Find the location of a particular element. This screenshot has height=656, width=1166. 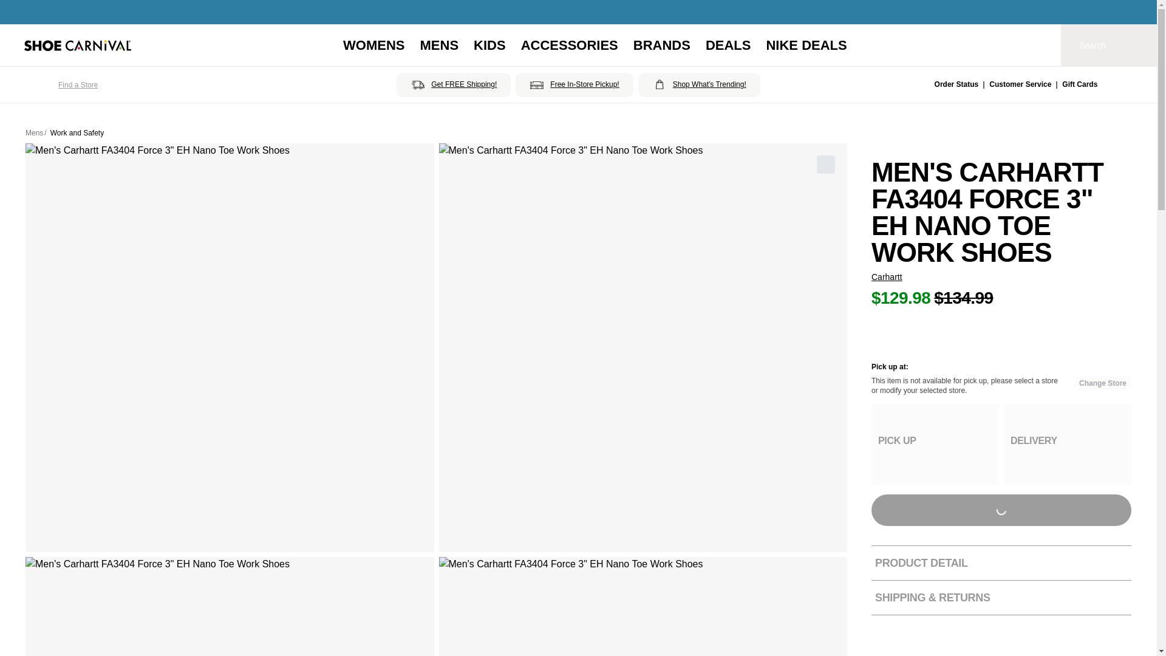

Free In-Store Pickup! is located at coordinates (574, 84).